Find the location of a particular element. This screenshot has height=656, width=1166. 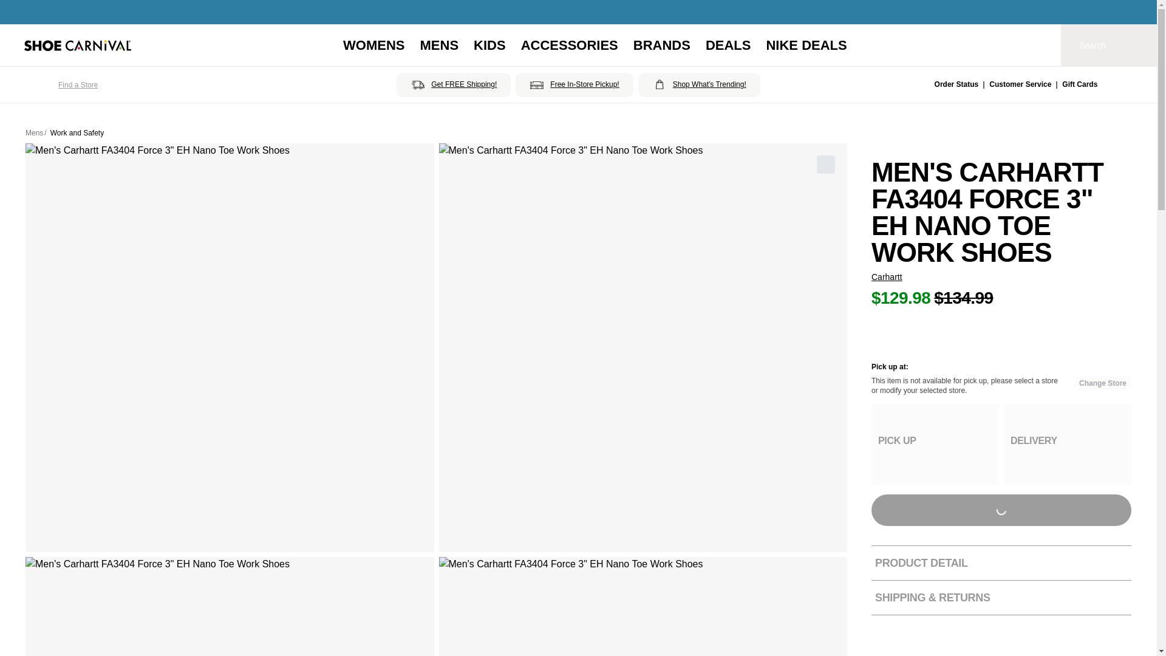

Free In-Store Pickup! is located at coordinates (574, 84).